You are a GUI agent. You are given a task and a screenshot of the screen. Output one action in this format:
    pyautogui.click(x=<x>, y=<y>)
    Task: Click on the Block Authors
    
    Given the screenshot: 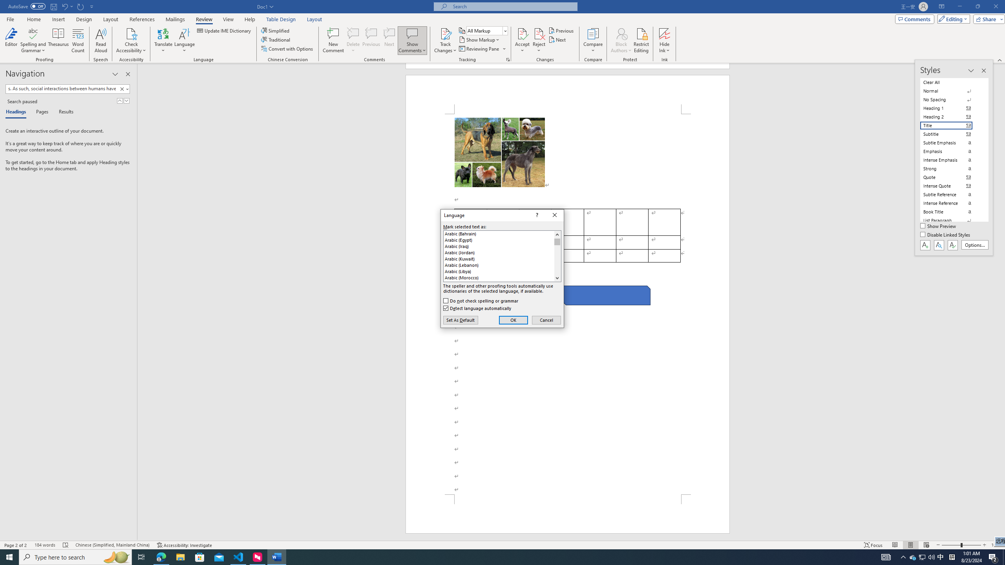 What is the action you would take?
    pyautogui.click(x=621, y=40)
    